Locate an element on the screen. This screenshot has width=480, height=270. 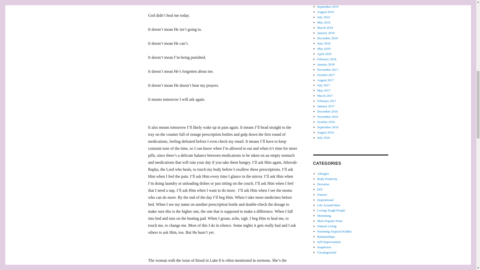
August 2019 is located at coordinates (325, 12).